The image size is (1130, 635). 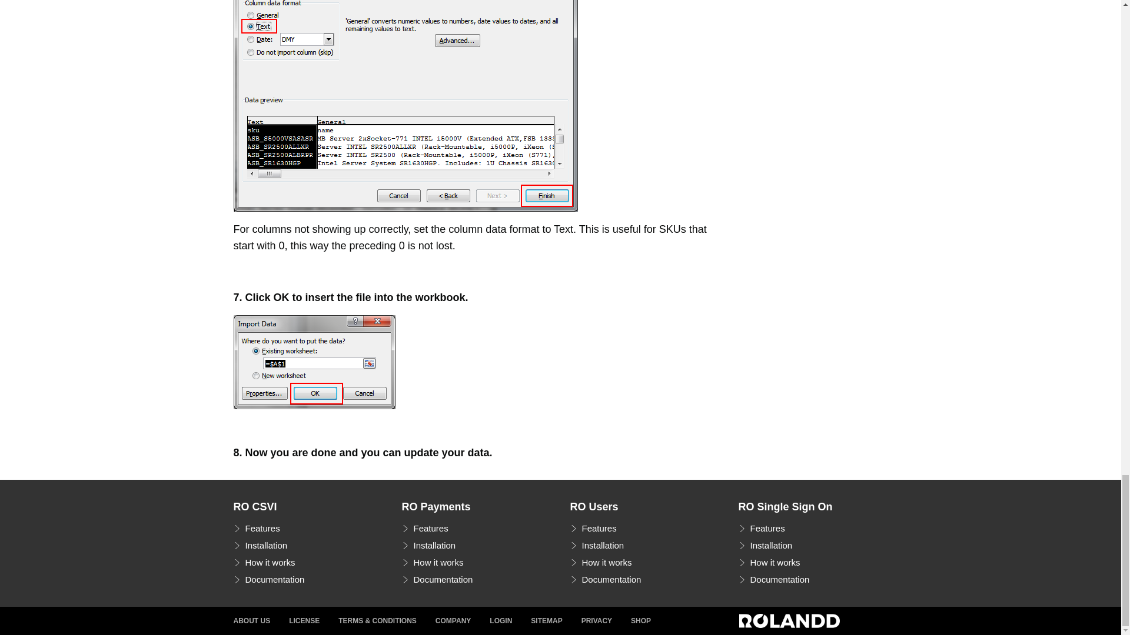 I want to click on LOGIN, so click(x=500, y=621).